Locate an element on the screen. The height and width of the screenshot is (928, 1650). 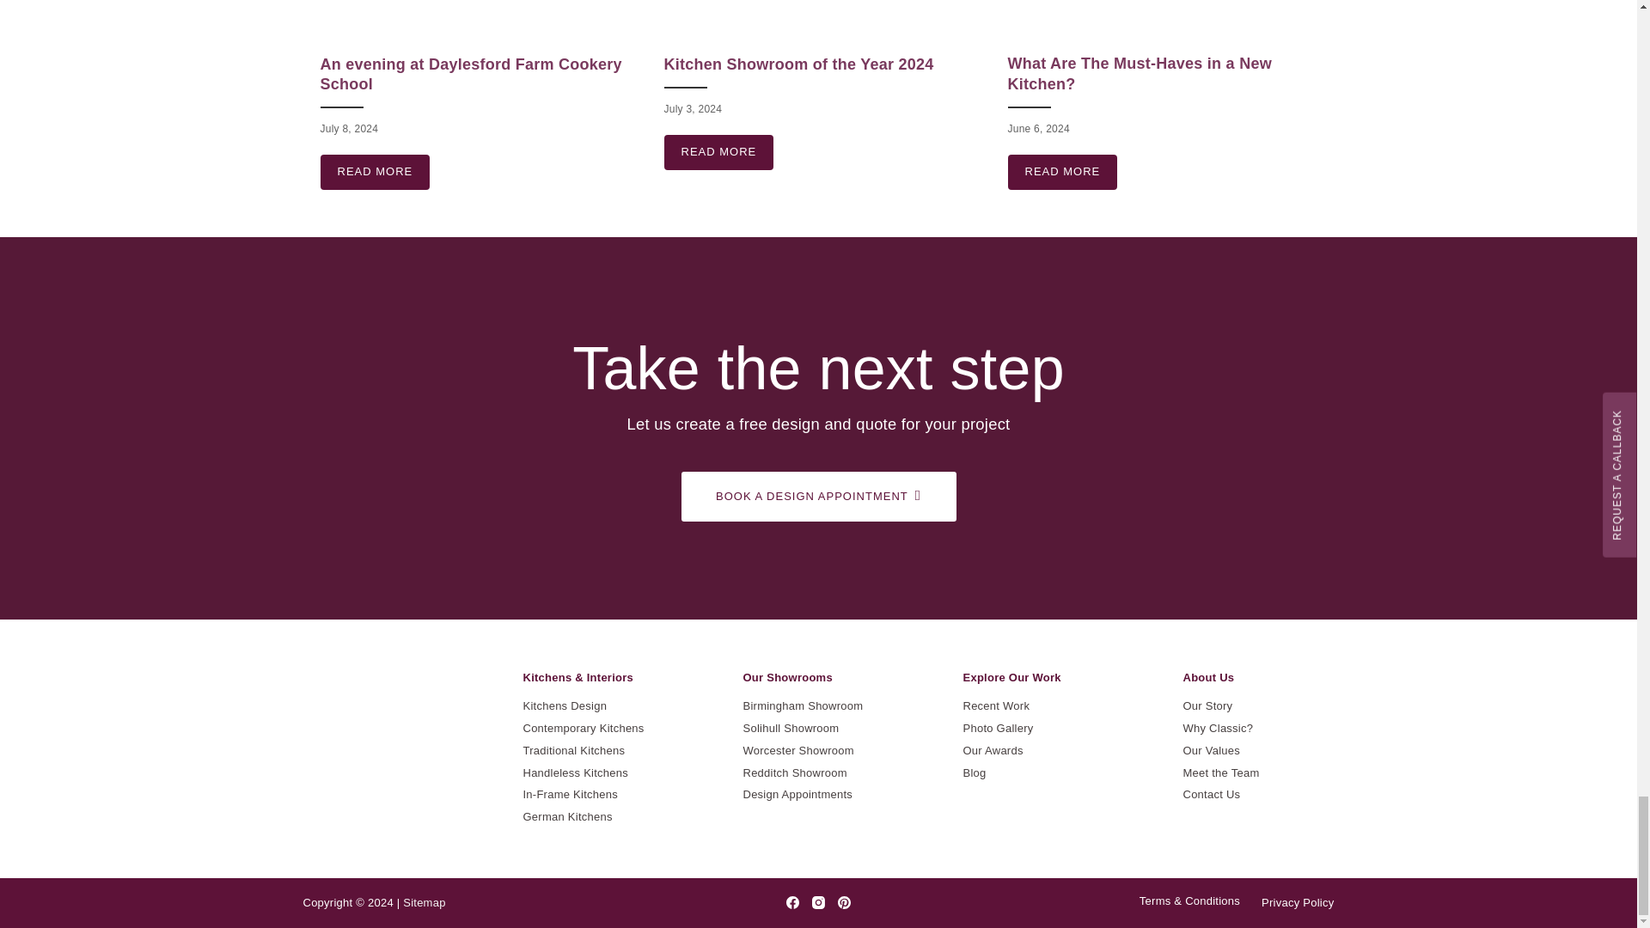
What Are The Must-Haves in a New Kitchen? is located at coordinates (1138, 72).